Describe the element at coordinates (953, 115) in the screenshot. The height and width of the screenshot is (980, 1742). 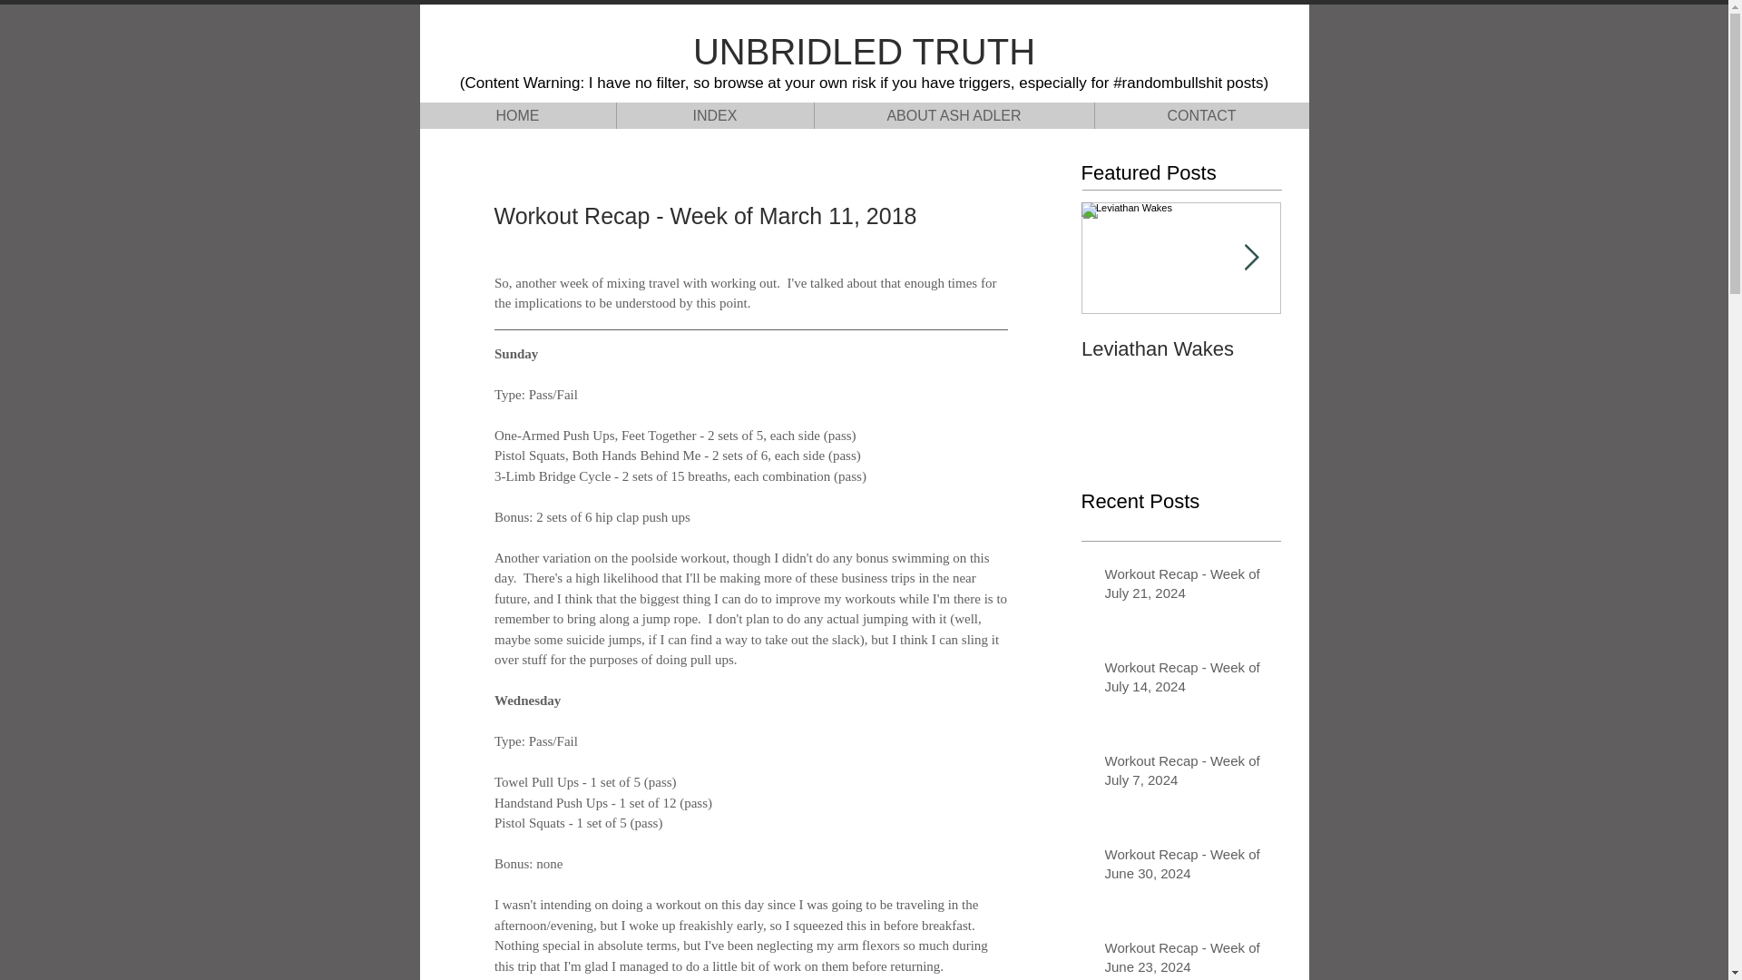
I see `ABOUT ASH ADLER` at that location.